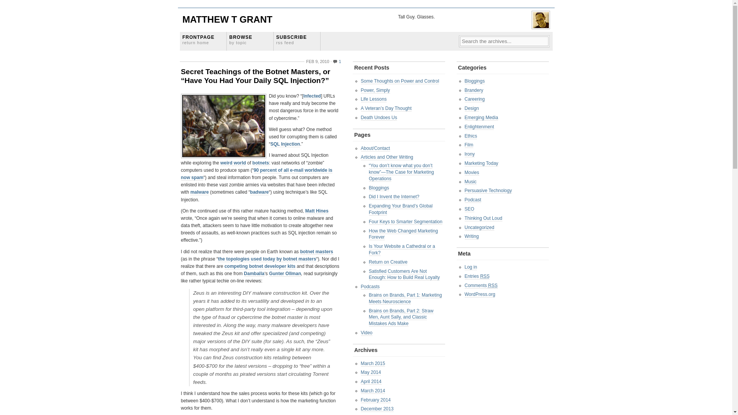 Image resolution: width=738 pixels, height=415 pixels. What do you see at coordinates (259, 192) in the screenshot?
I see `90 percent of all e-mail worldwide is now spam` at bounding box center [259, 192].